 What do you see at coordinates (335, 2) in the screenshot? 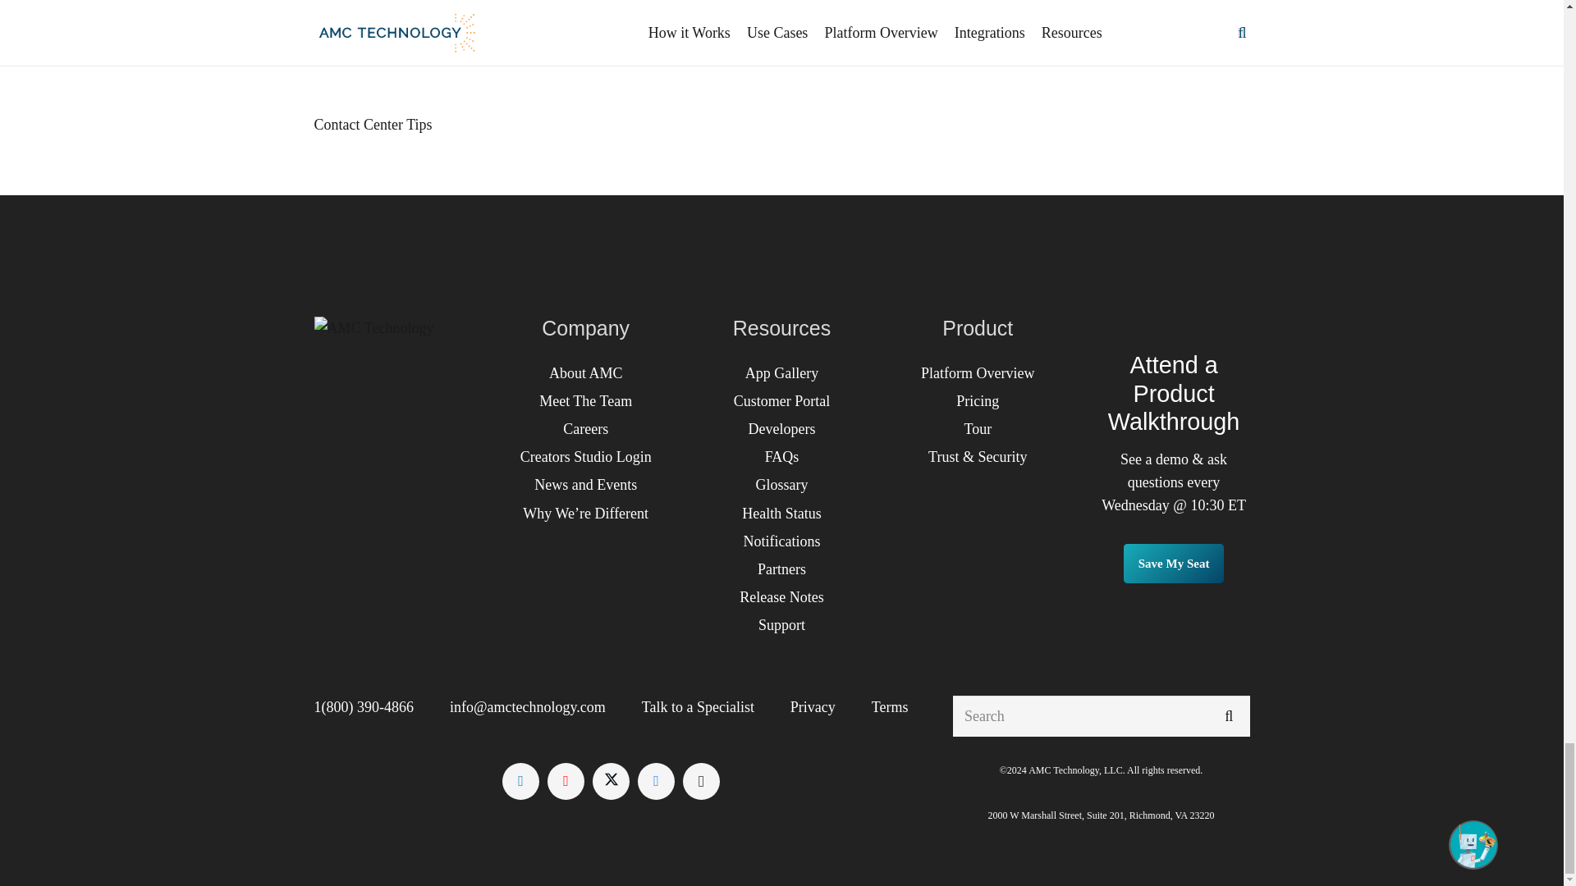
I see `Share this` at bounding box center [335, 2].